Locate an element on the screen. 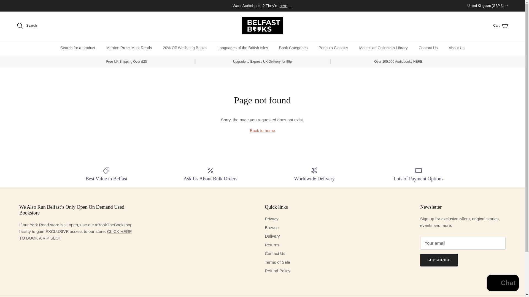 The height and width of the screenshot is (297, 529). Macmillan Collectors Library is located at coordinates (384, 48).